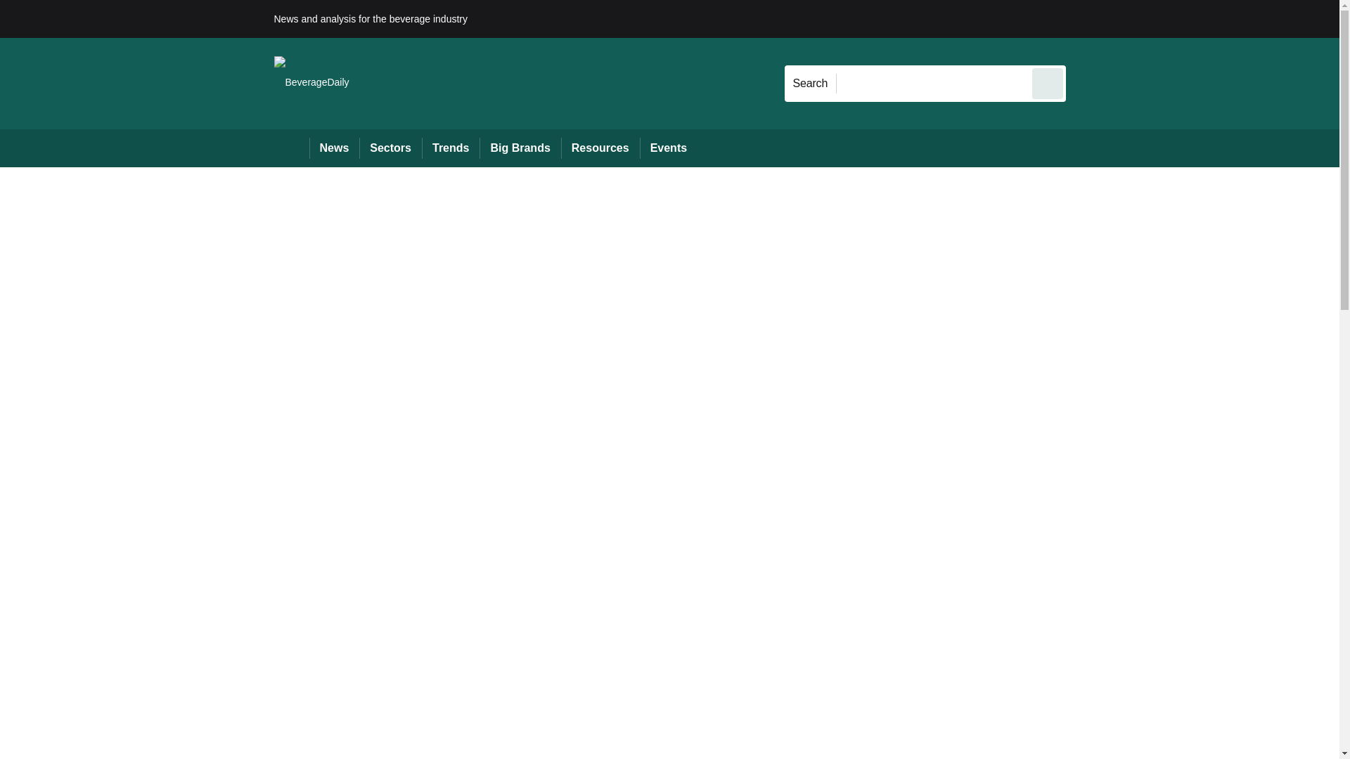  Describe the element at coordinates (335, 148) in the screenshot. I see `News` at that location.